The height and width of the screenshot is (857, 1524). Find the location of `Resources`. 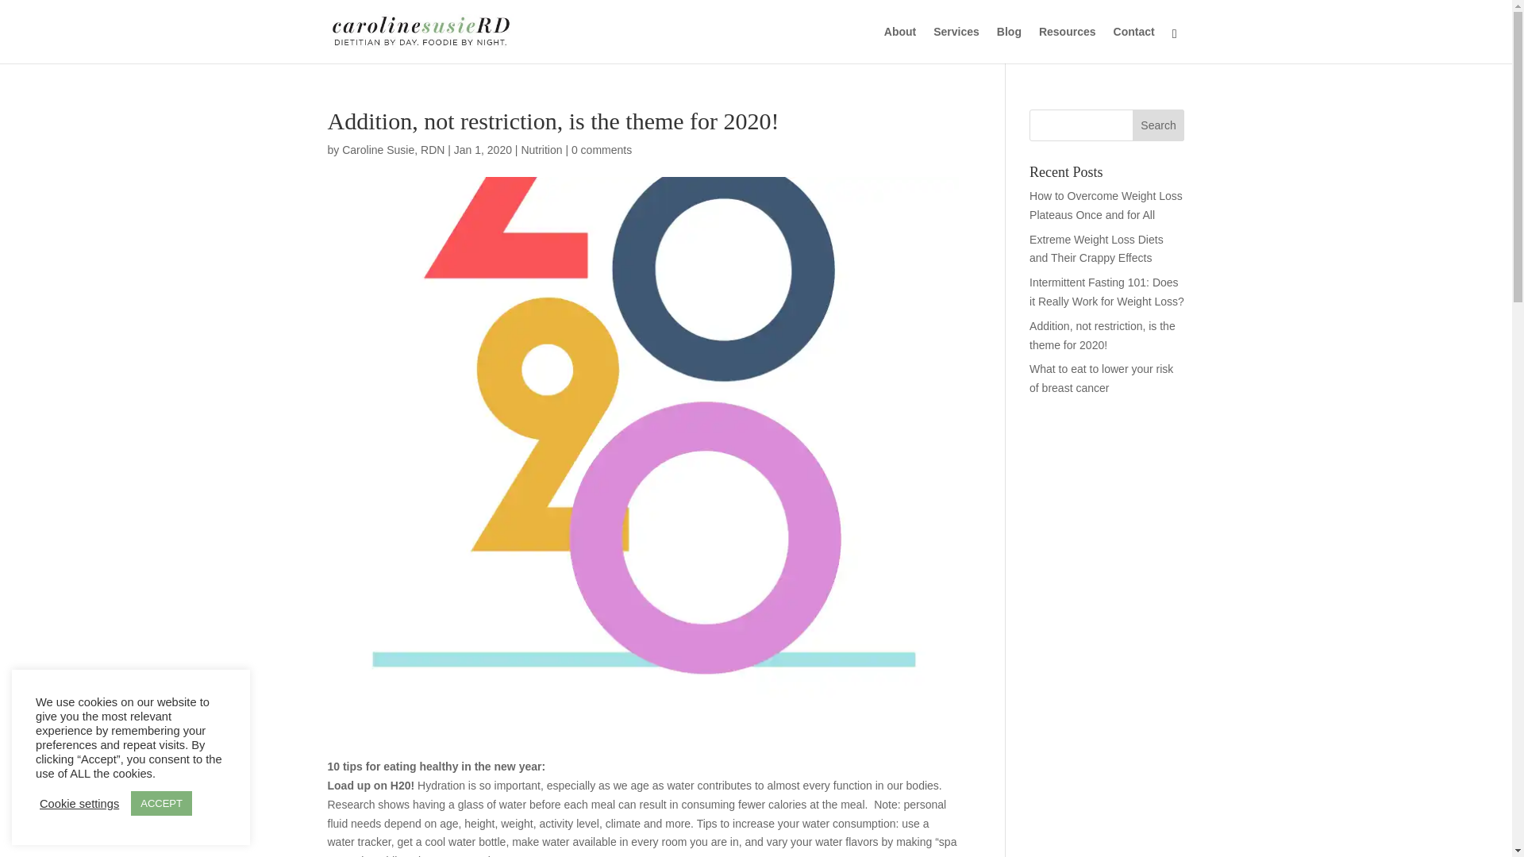

Resources is located at coordinates (1067, 44).